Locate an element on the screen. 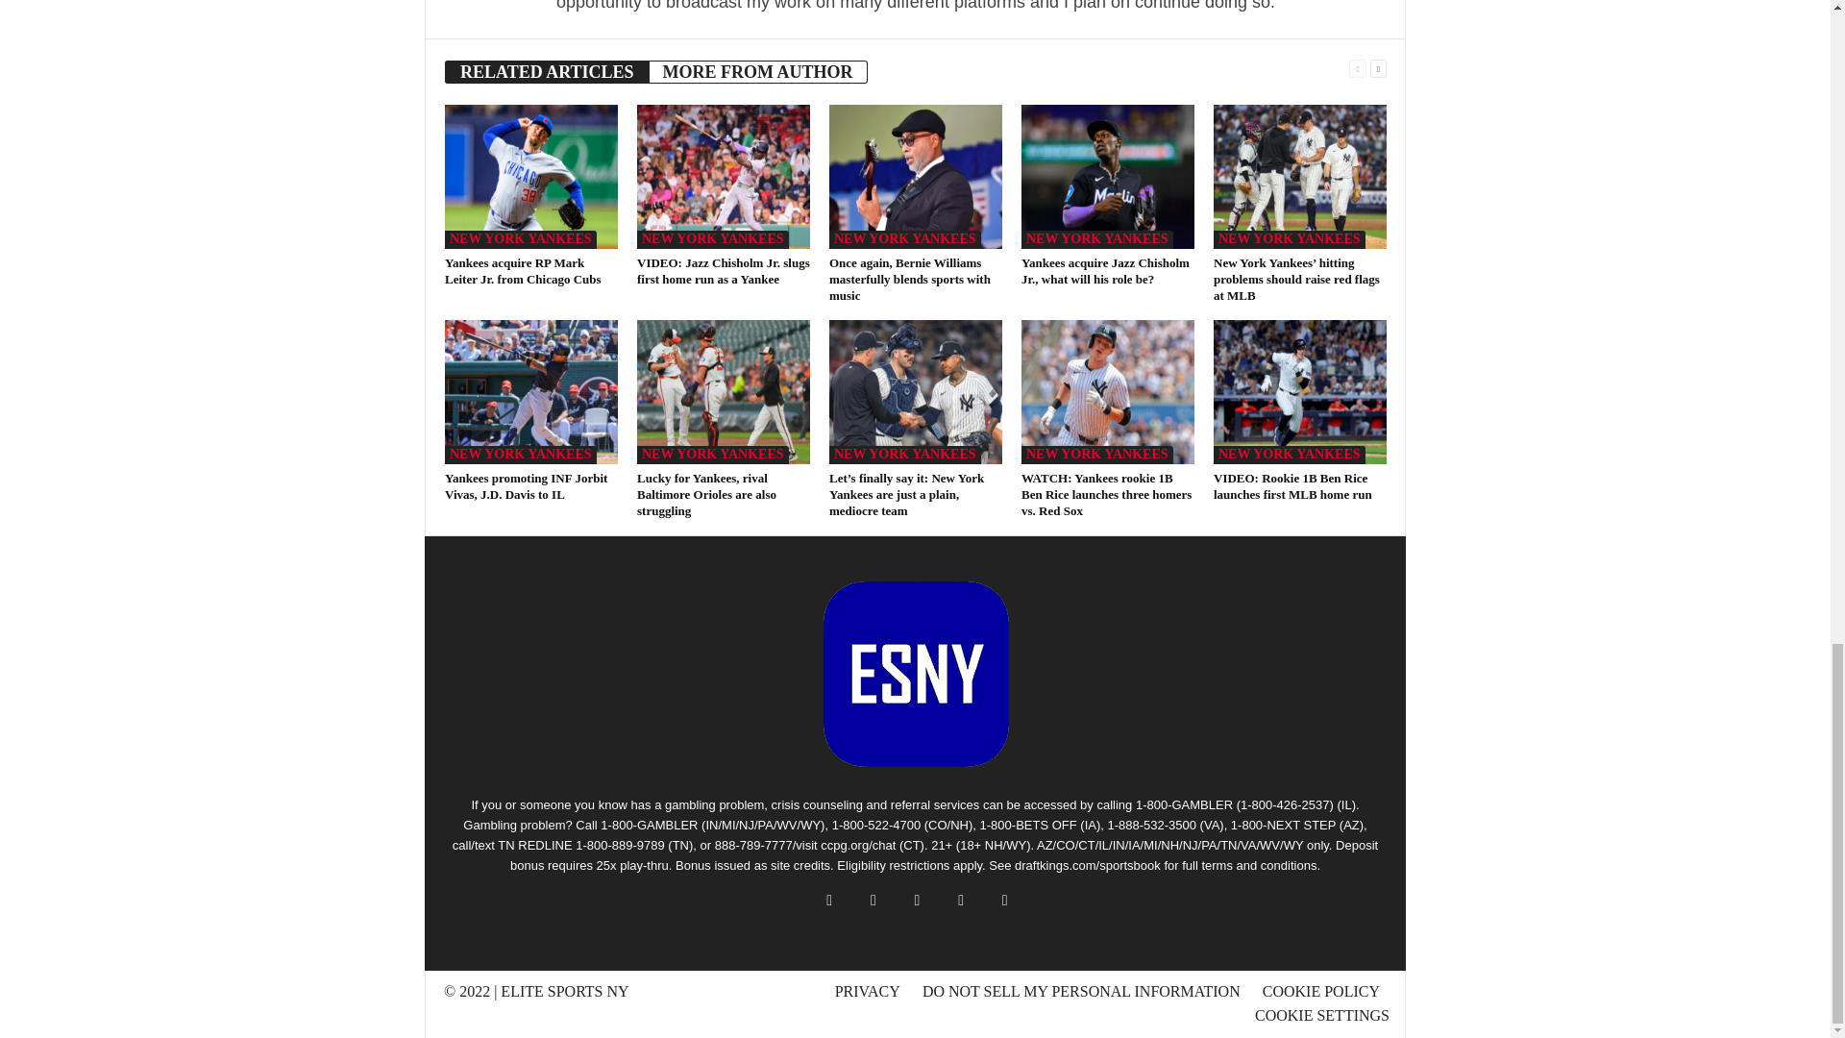  Yankees acquire RP Mark Leiter Jr. from Chicago Cubs is located at coordinates (530, 177).